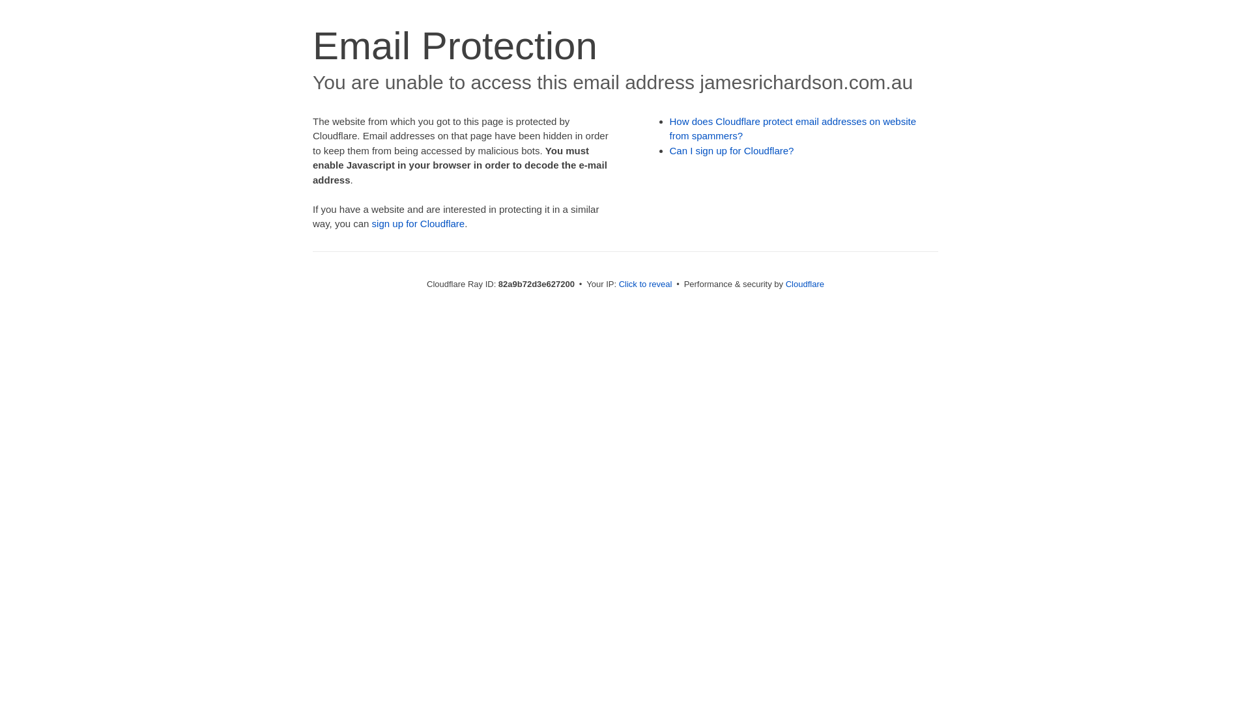  What do you see at coordinates (732, 151) in the screenshot?
I see `Can I sign up for Cloudflare?` at bounding box center [732, 151].